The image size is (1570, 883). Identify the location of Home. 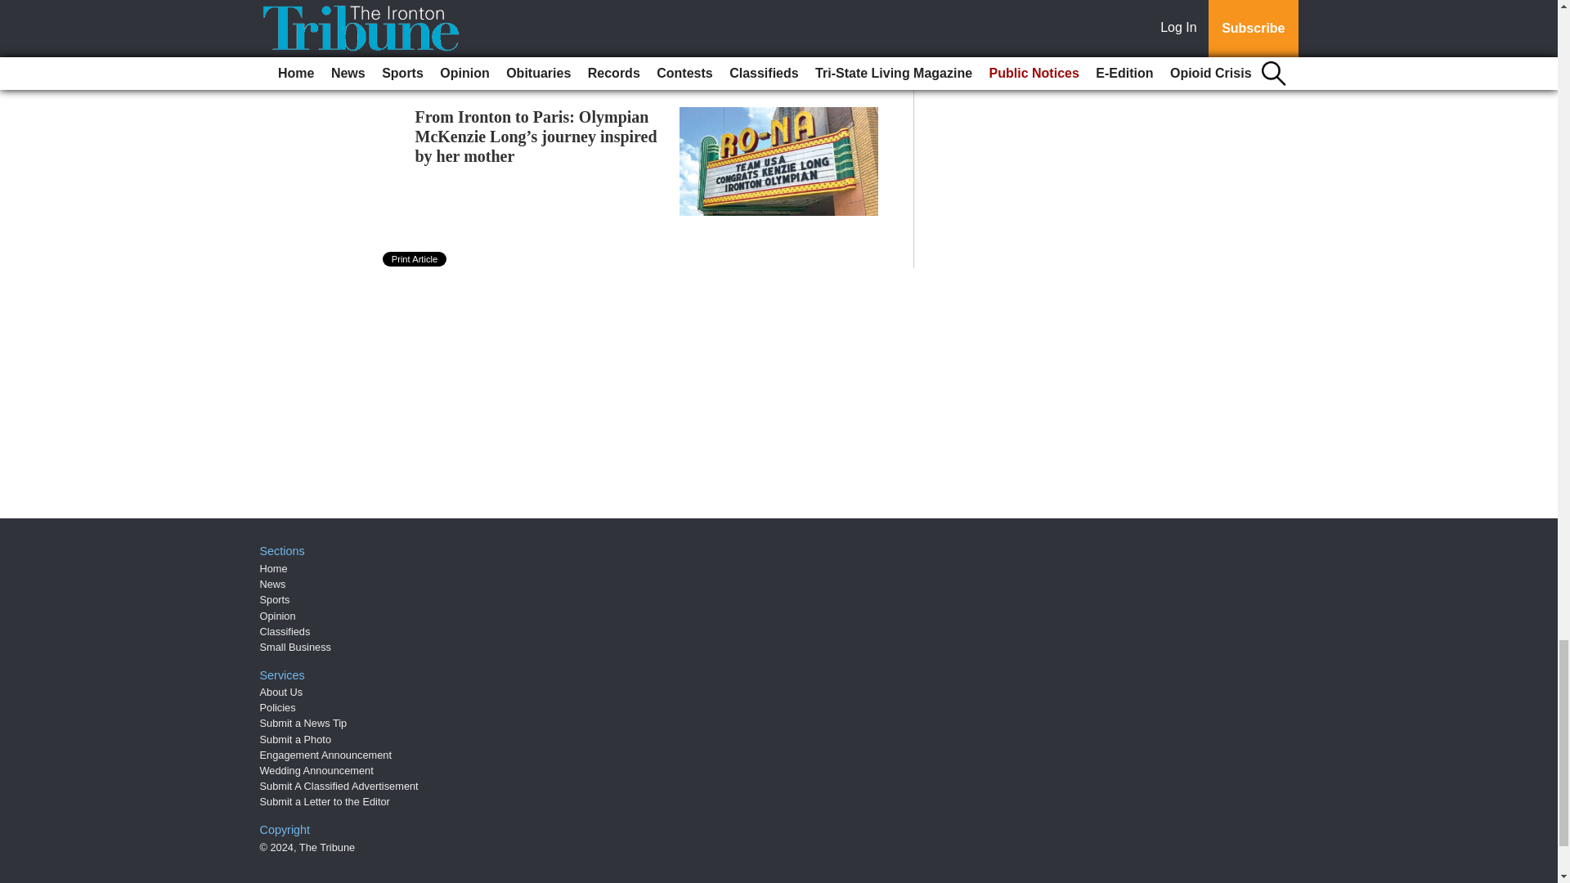
(273, 568).